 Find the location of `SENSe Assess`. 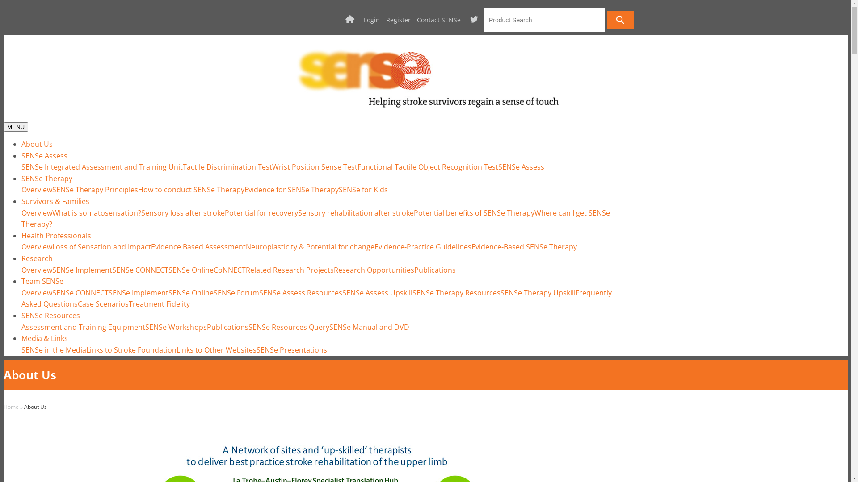

SENSe Assess is located at coordinates (521, 167).